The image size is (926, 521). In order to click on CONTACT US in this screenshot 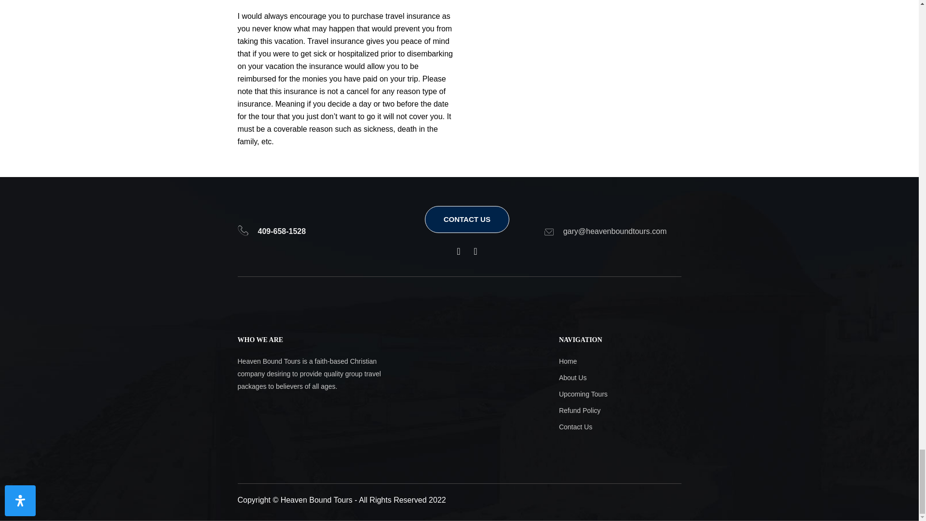, I will do `click(467, 219)`.